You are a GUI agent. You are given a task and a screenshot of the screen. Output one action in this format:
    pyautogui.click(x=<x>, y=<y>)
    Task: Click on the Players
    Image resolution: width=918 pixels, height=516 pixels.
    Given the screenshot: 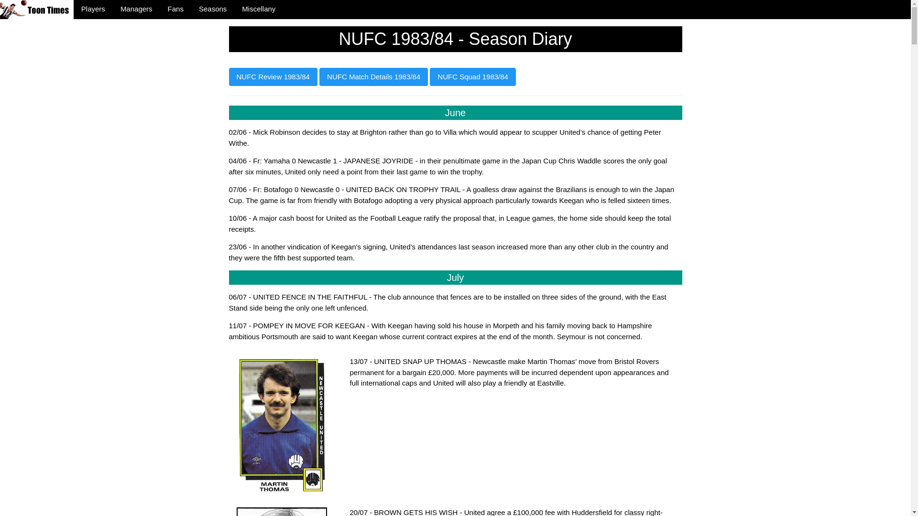 What is the action you would take?
    pyautogui.click(x=93, y=9)
    